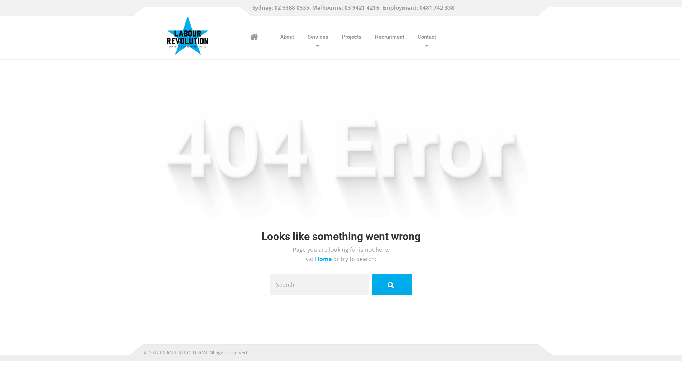 This screenshot has width=682, height=383. What do you see at coordinates (287, 37) in the screenshot?
I see `About` at bounding box center [287, 37].